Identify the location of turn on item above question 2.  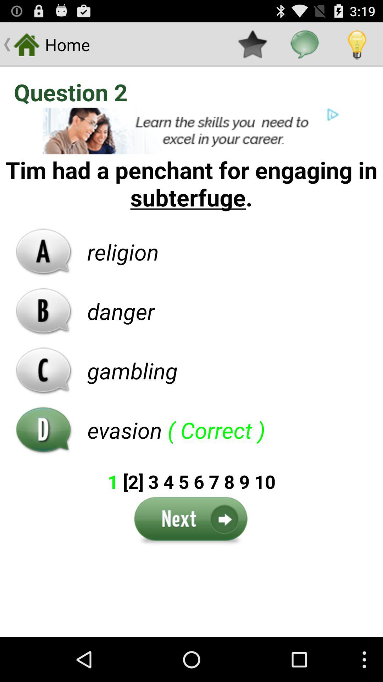
(252, 45).